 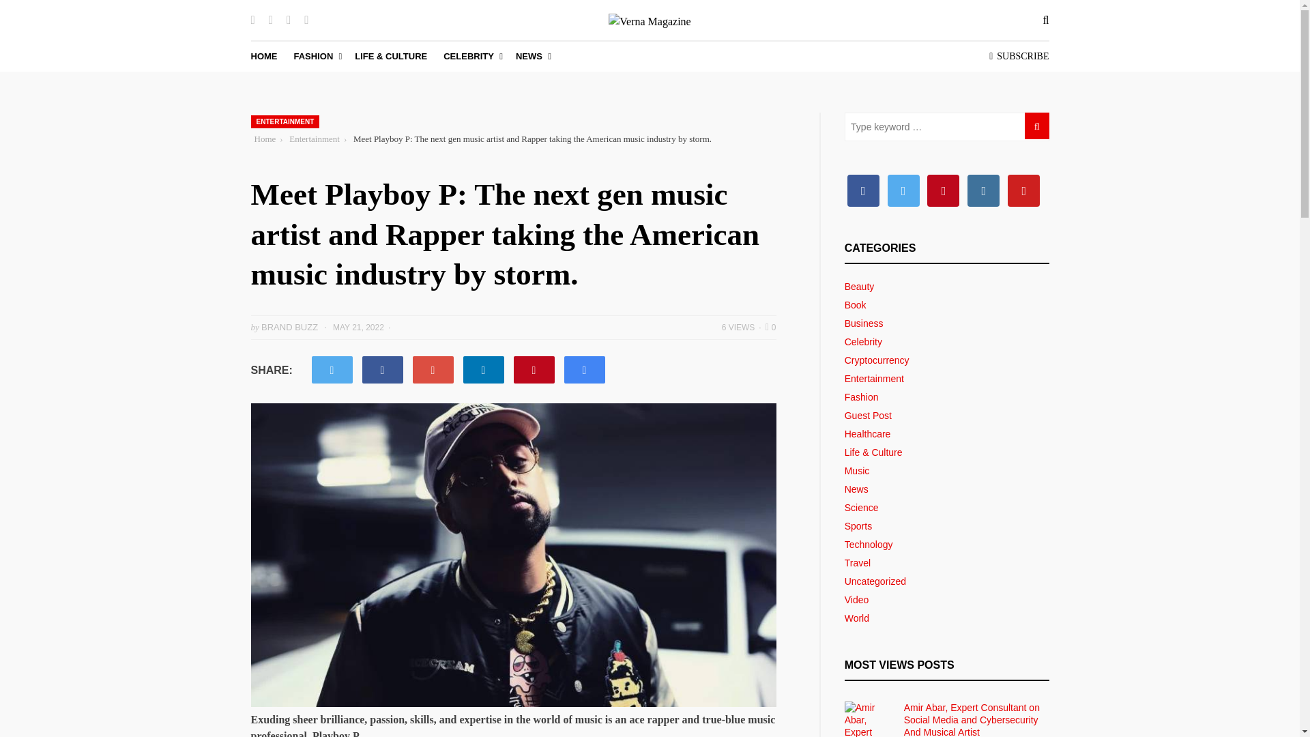 What do you see at coordinates (947, 127) in the screenshot?
I see `Search for:` at bounding box center [947, 127].